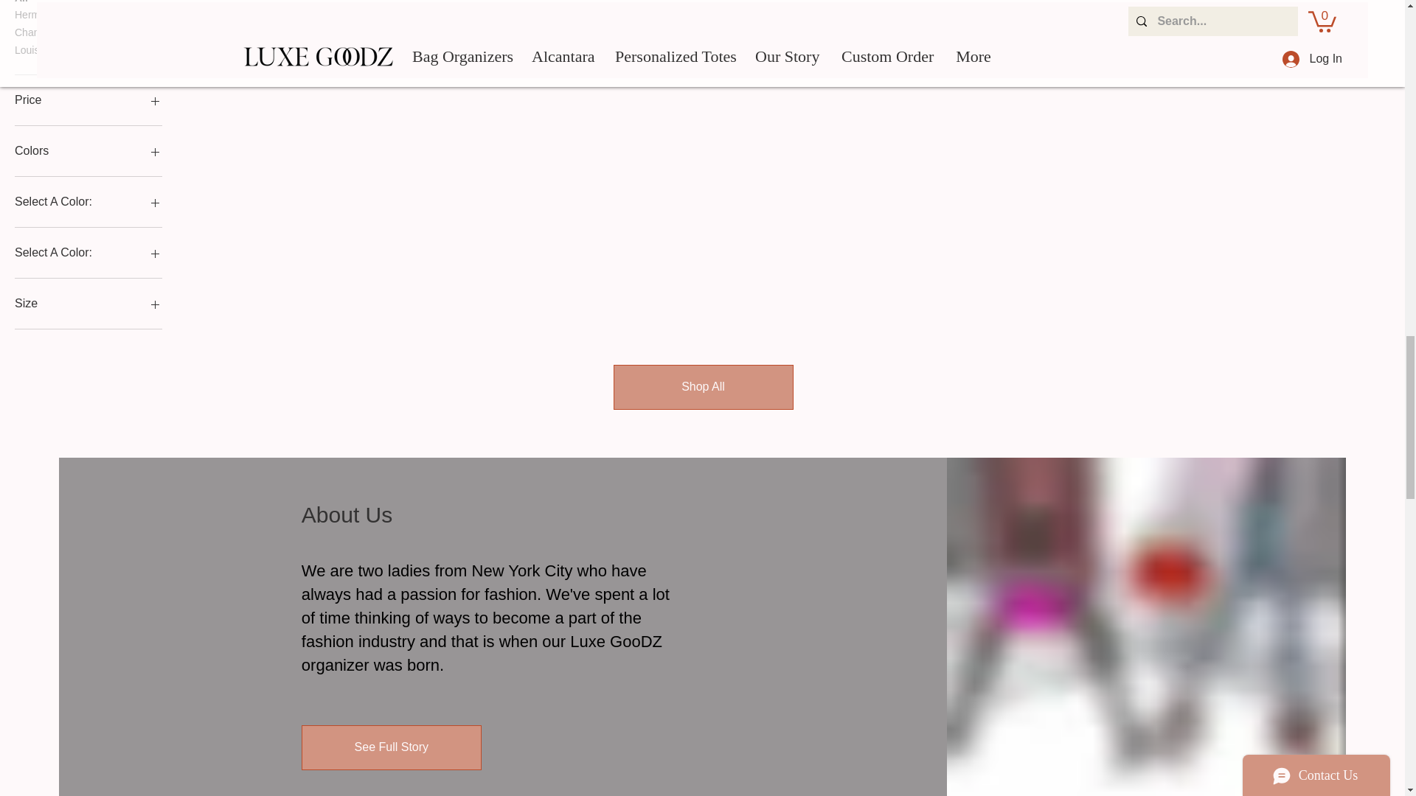  What do you see at coordinates (88, 100) in the screenshot?
I see `Price` at bounding box center [88, 100].